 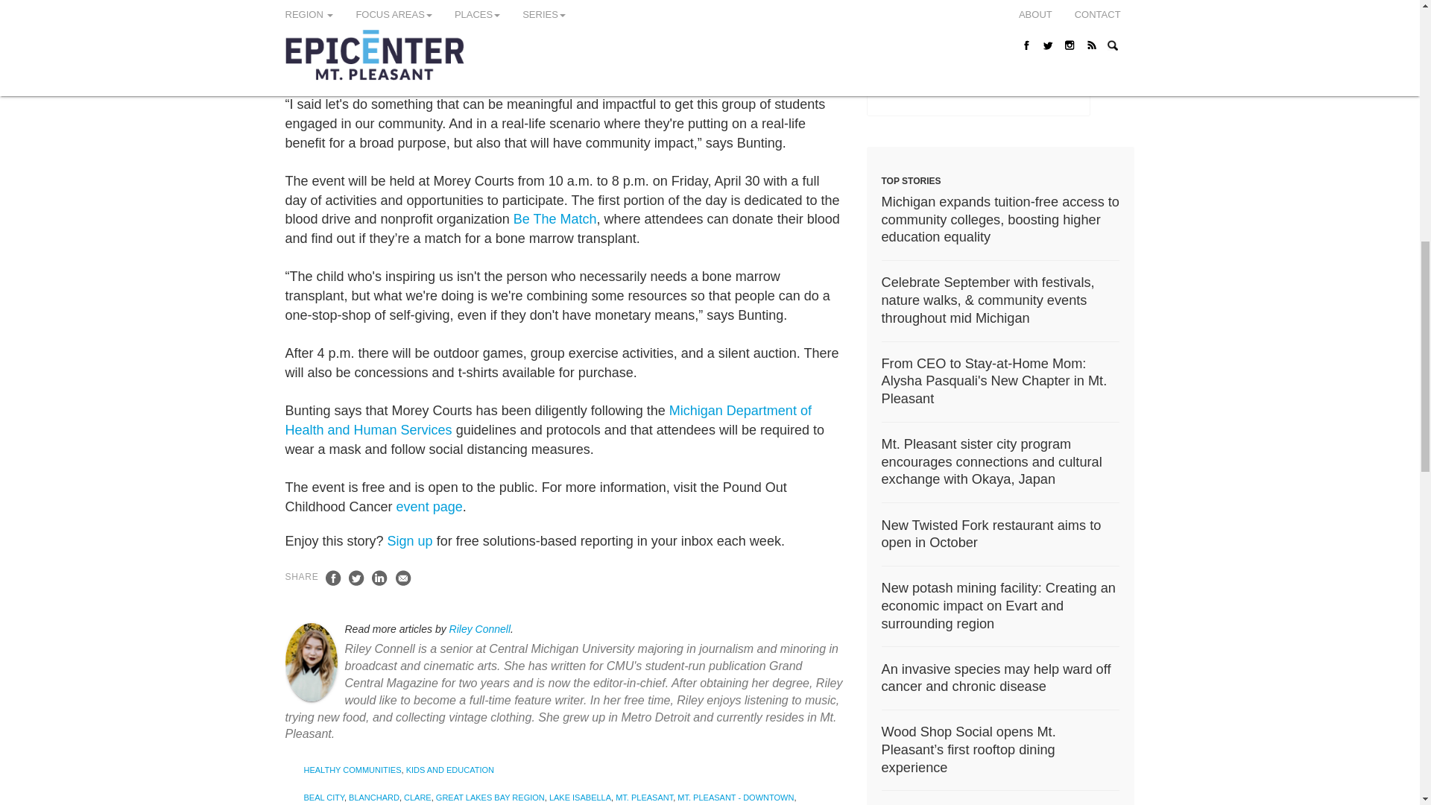 What do you see at coordinates (644, 797) in the screenshot?
I see `View more stories related to Mt. Pleasant` at bounding box center [644, 797].